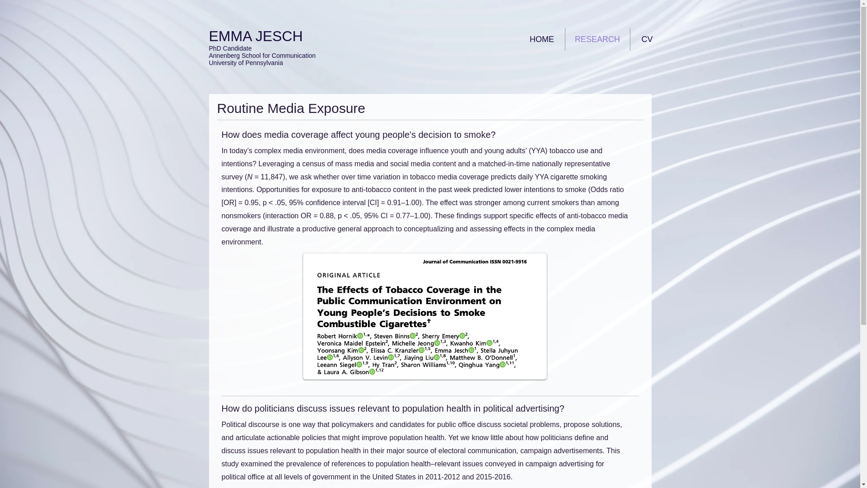  Describe the element at coordinates (647, 39) in the screenshot. I see `CV` at that location.